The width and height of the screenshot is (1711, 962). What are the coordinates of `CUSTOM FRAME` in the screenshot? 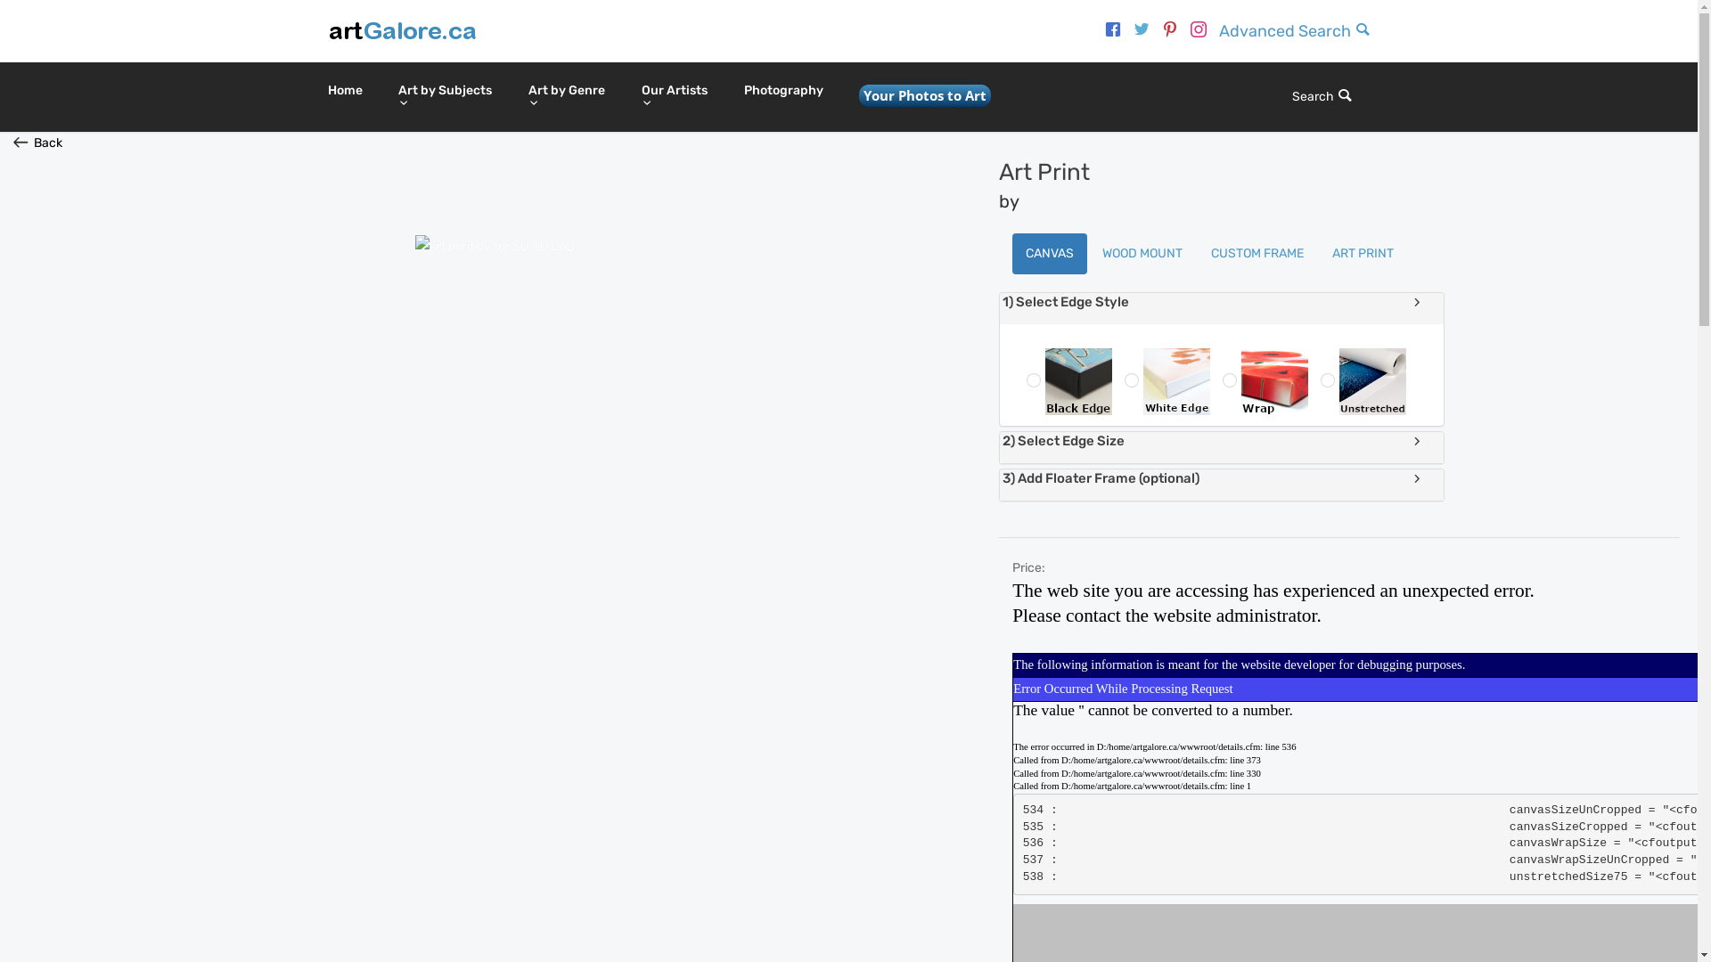 It's located at (1257, 254).